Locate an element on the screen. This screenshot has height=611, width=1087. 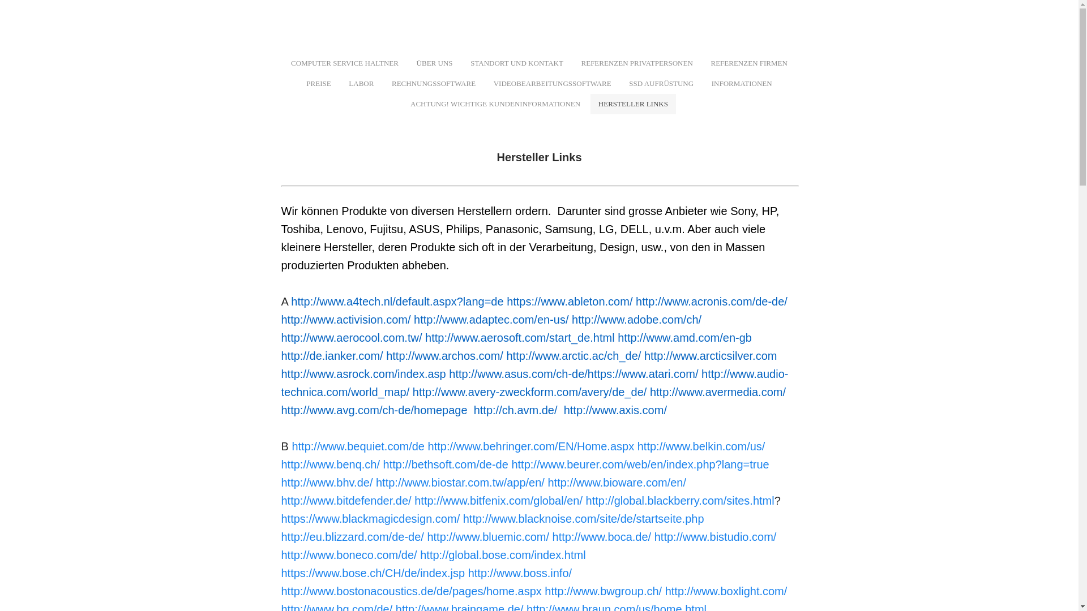
STANDORT UND KONTAKT is located at coordinates (517, 63).